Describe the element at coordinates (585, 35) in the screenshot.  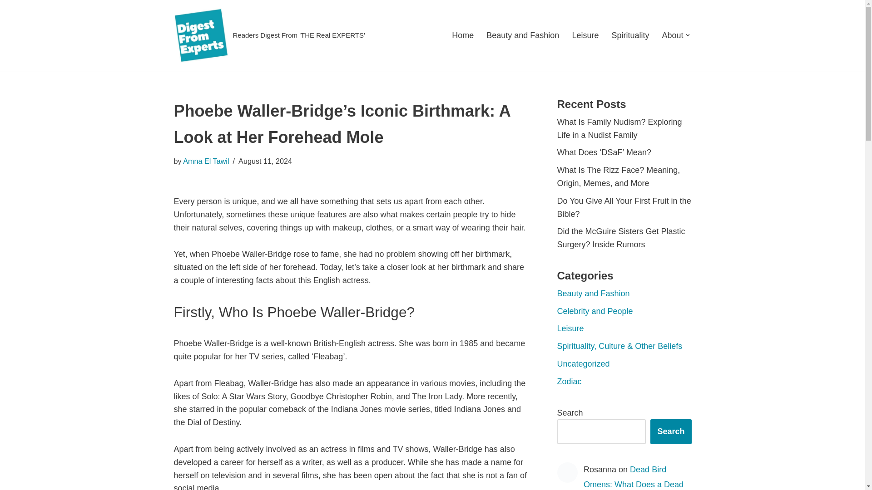
I see `Leisure` at that location.